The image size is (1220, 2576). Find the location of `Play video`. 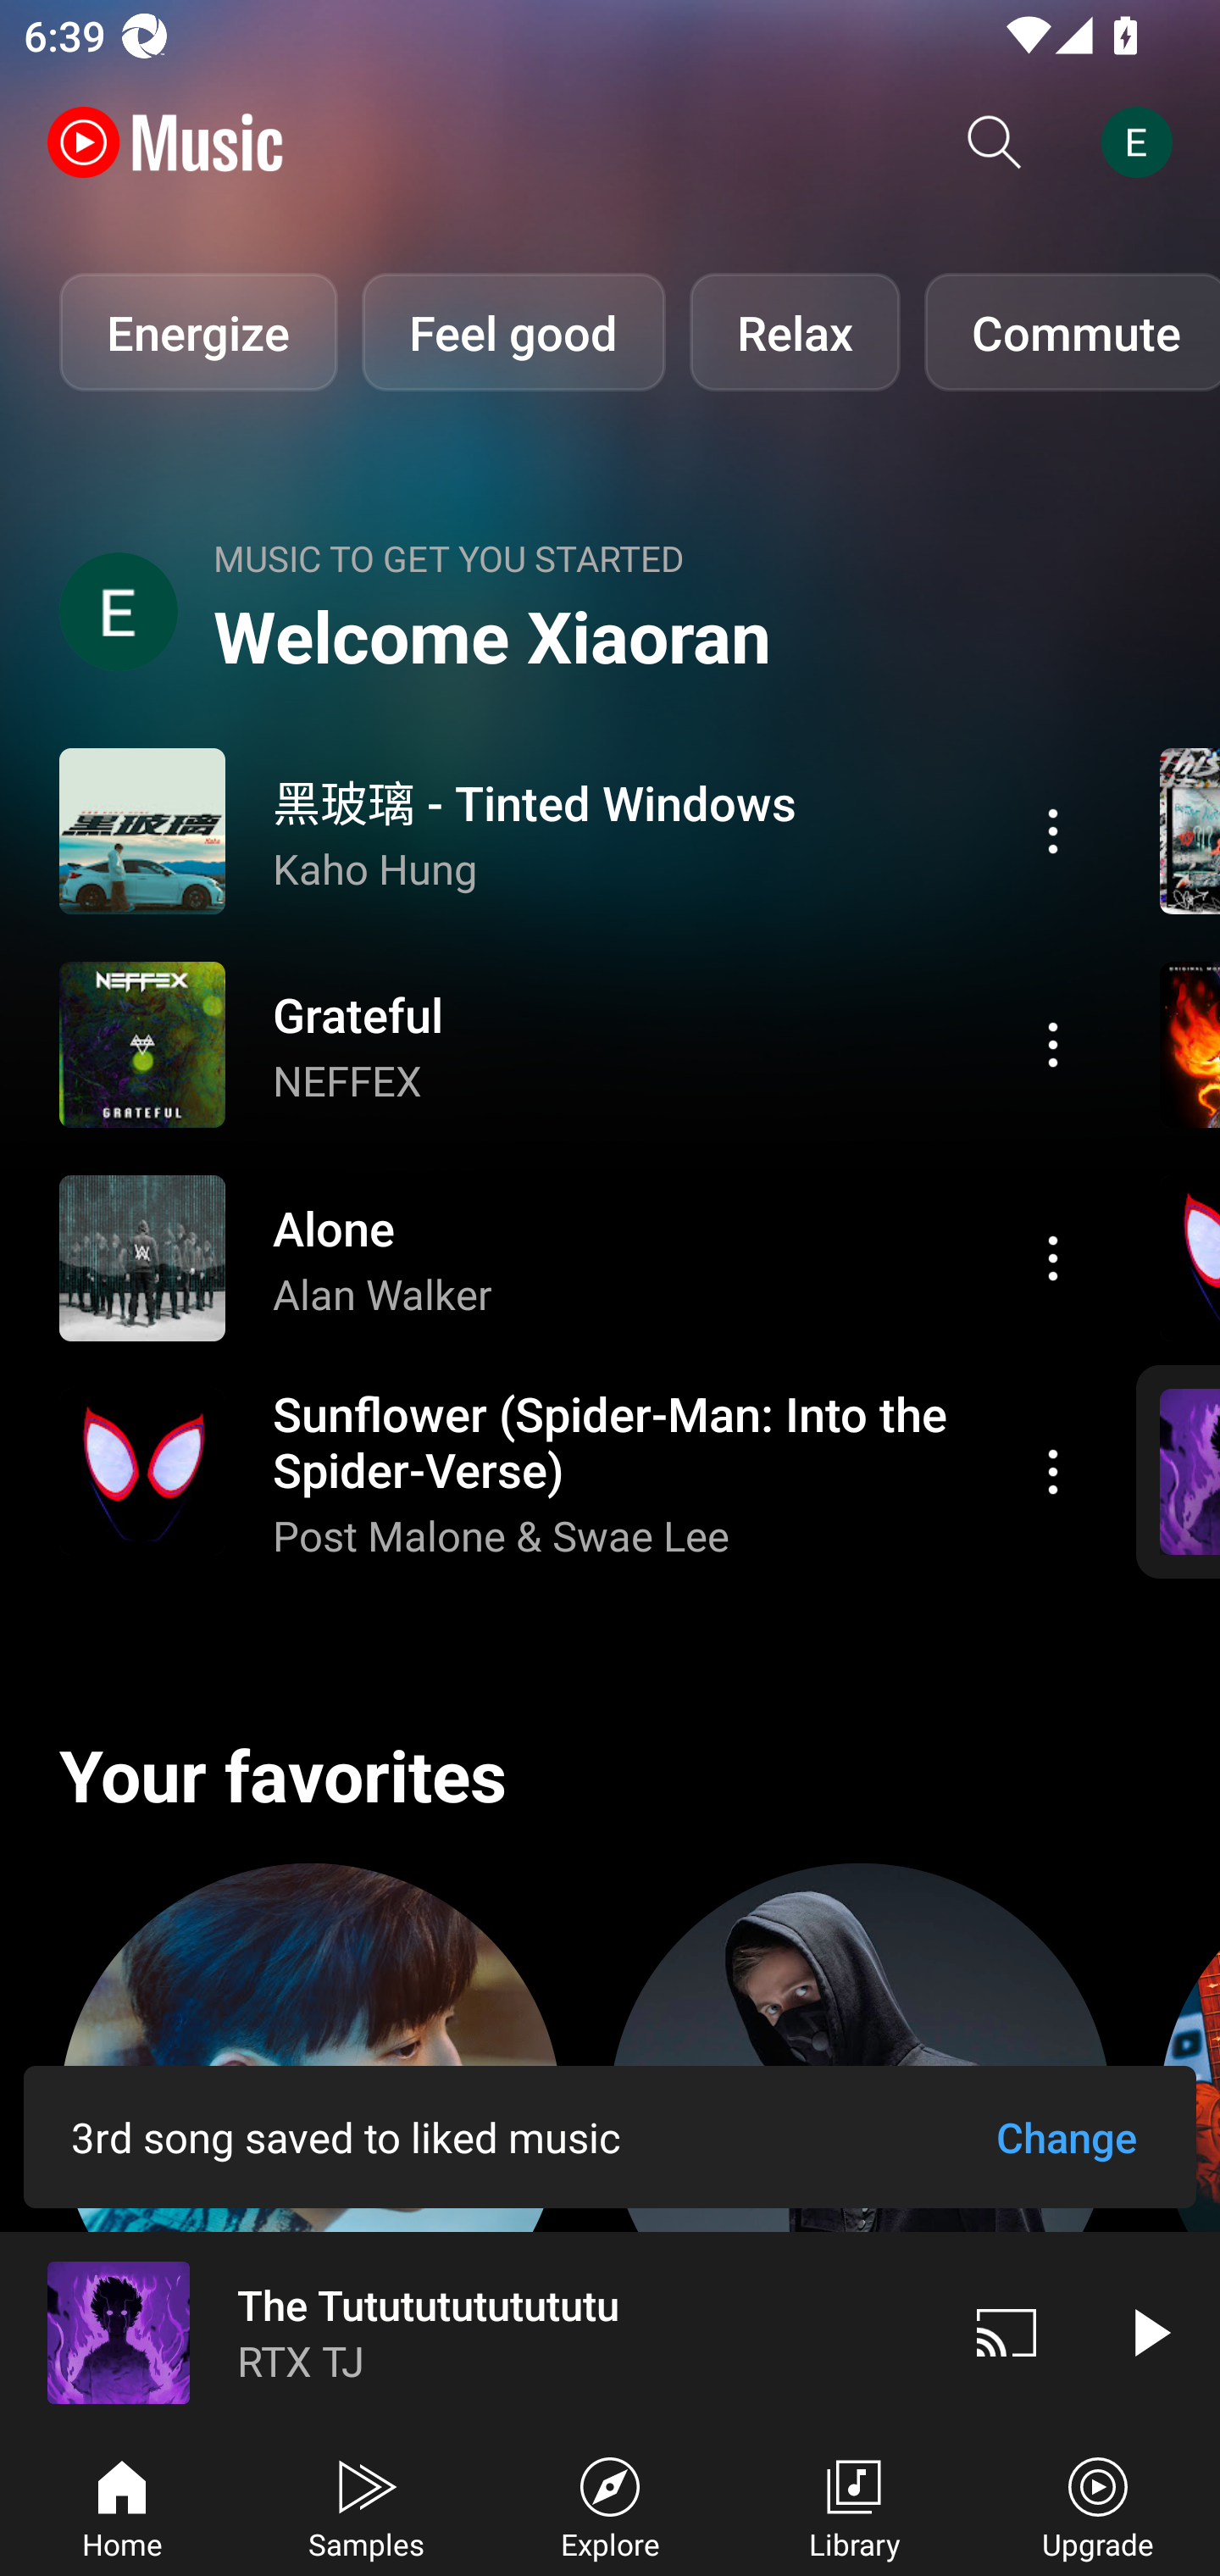

Play video is located at coordinates (1149, 2332).